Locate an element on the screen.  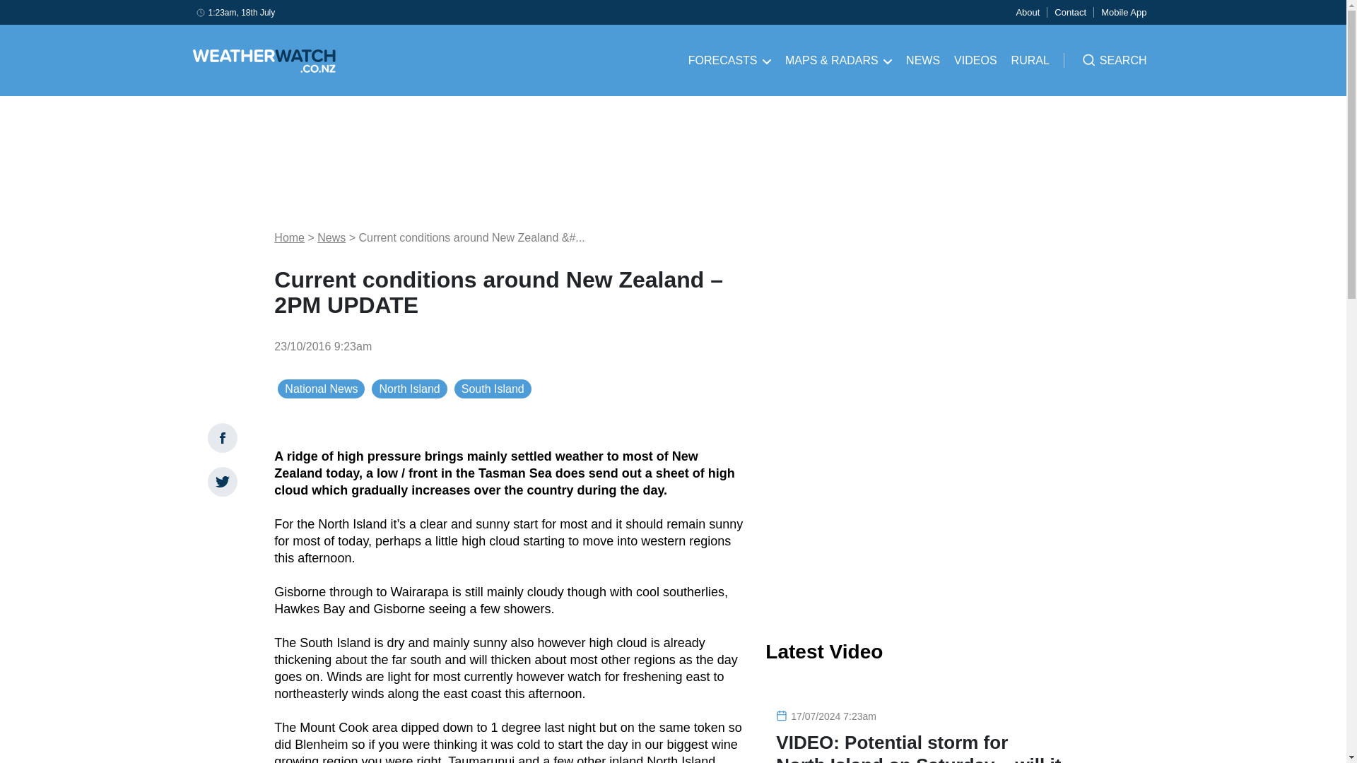
Mobile App is located at coordinates (1124, 11).